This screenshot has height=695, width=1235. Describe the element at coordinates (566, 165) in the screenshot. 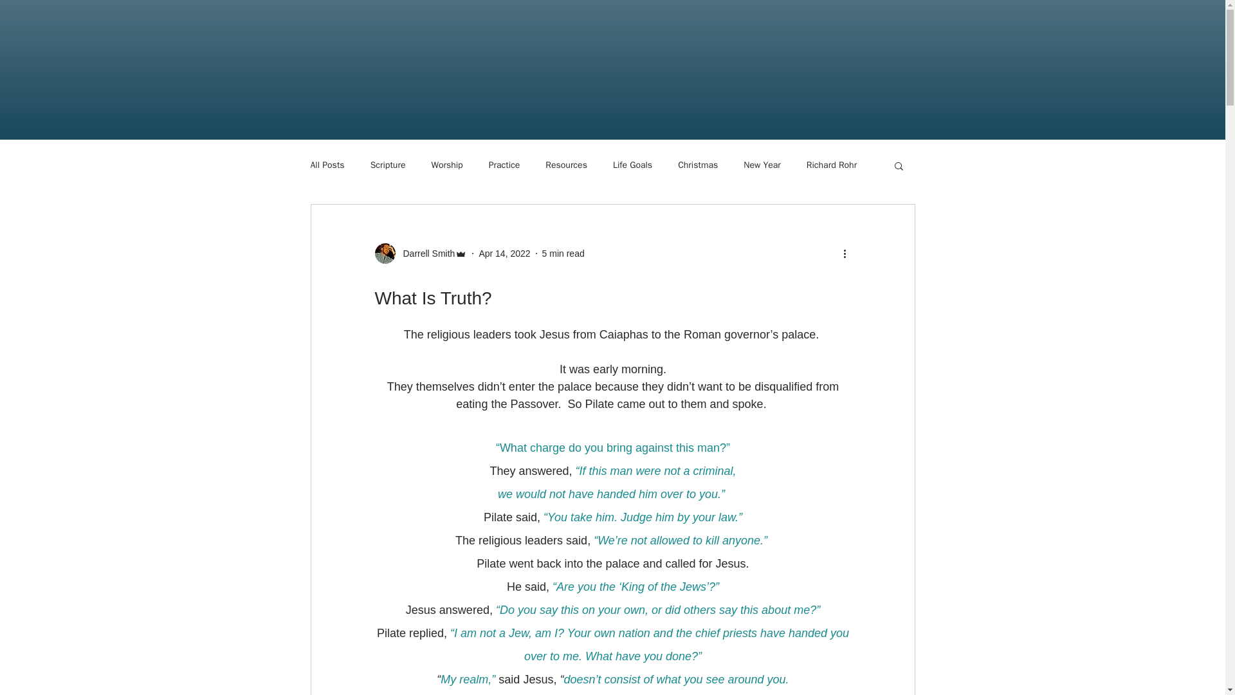

I see `Resources` at that location.